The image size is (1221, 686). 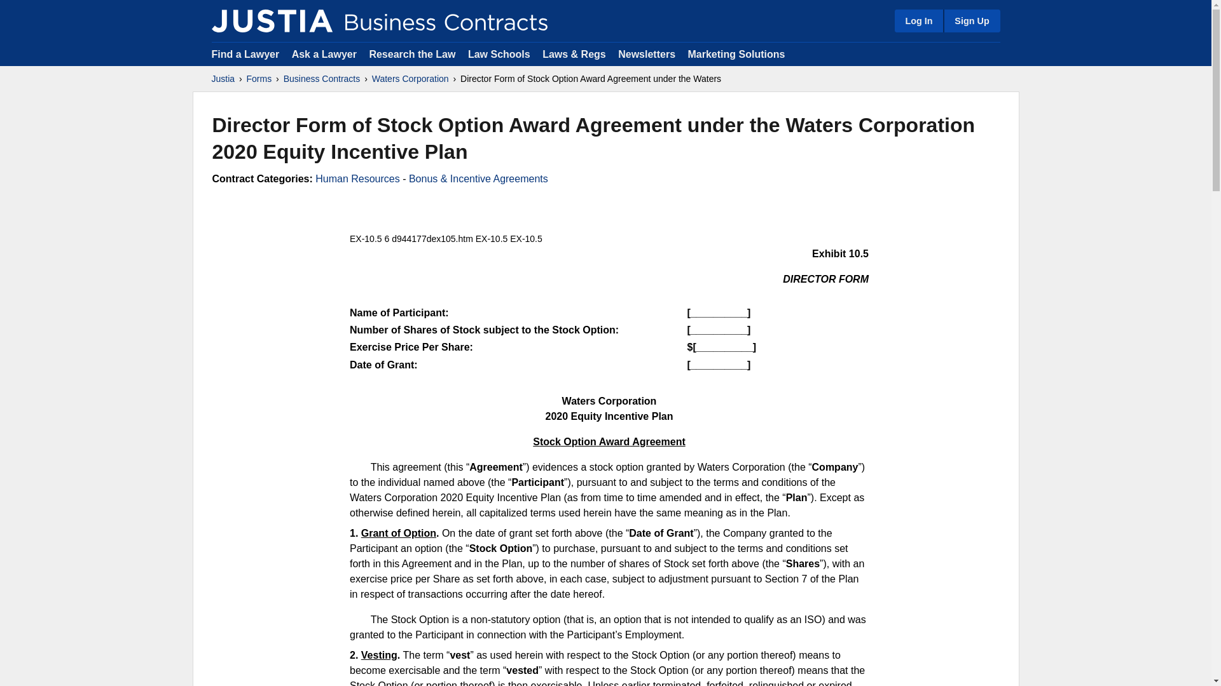 I want to click on Ask a Lawyer, so click(x=326, y=53).